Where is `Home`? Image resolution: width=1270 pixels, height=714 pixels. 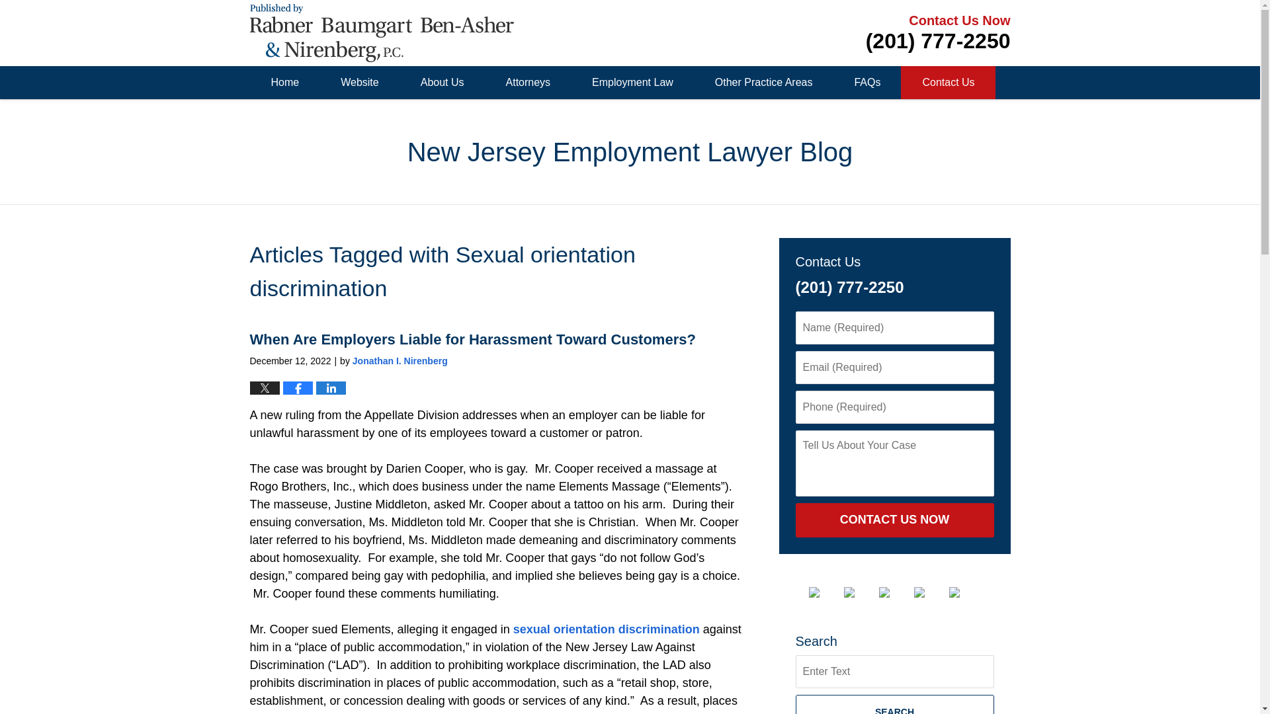
Home is located at coordinates (284, 83).